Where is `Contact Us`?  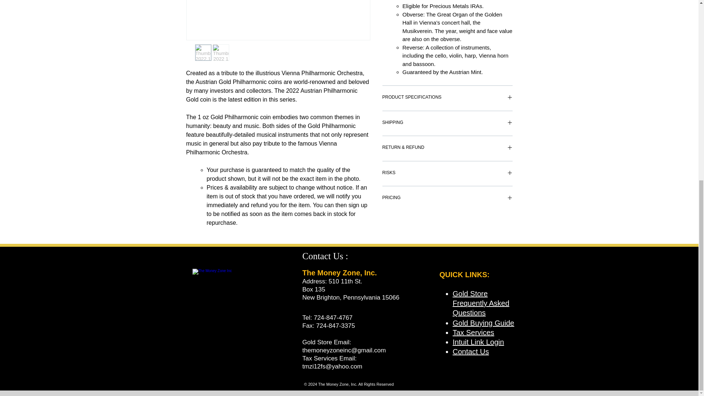 Contact Us is located at coordinates (470, 351).